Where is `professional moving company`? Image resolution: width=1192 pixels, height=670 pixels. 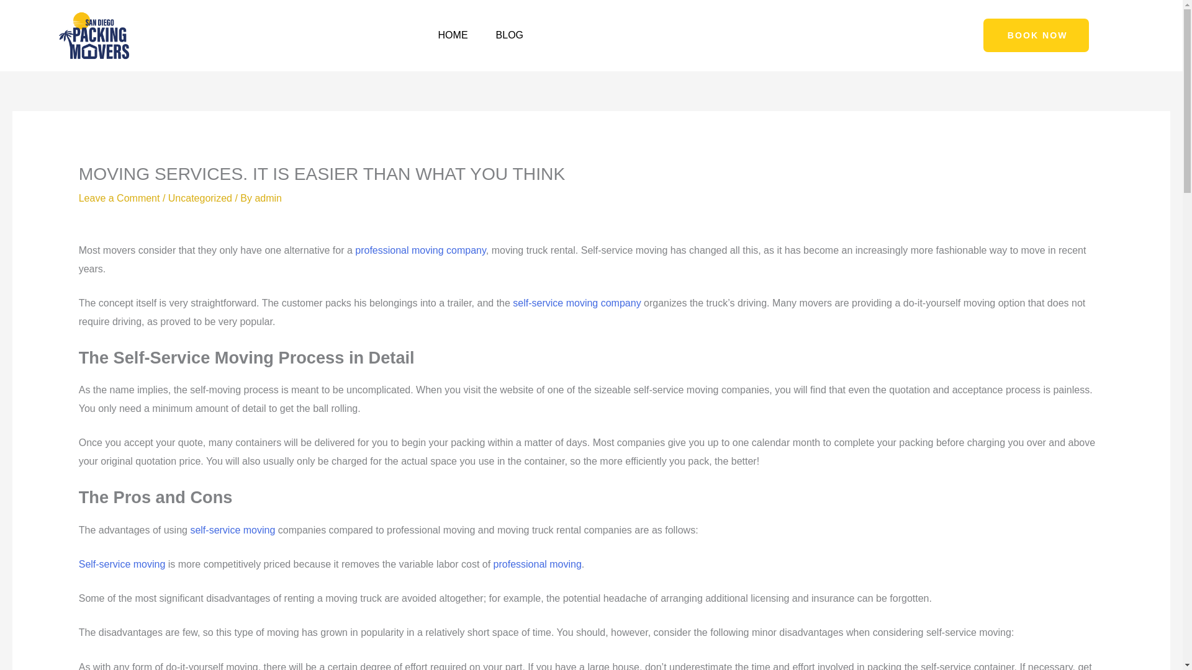 professional moving company is located at coordinates (420, 250).